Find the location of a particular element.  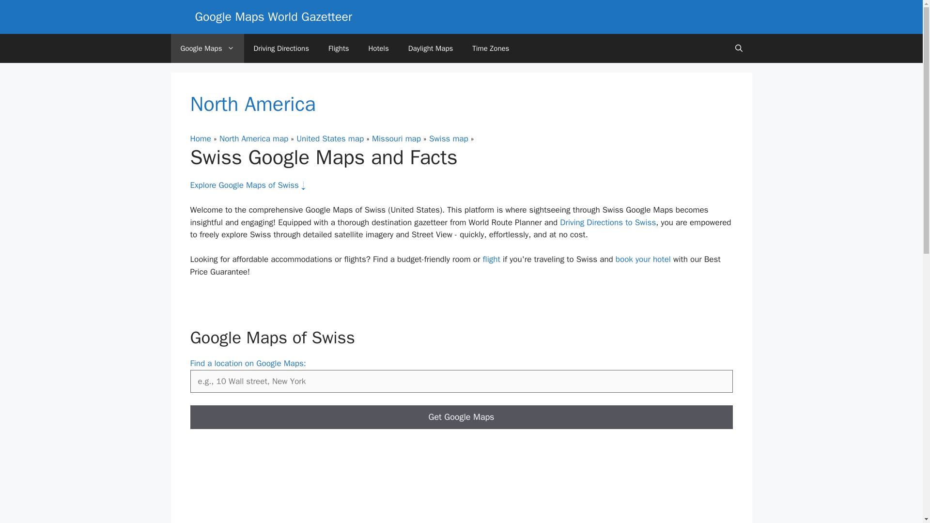

book your hotel is located at coordinates (643, 259).